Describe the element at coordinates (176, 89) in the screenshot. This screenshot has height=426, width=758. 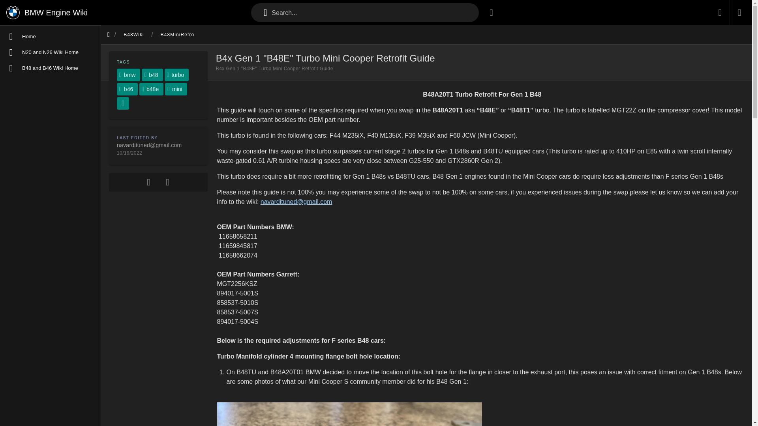
I see `mini` at that location.